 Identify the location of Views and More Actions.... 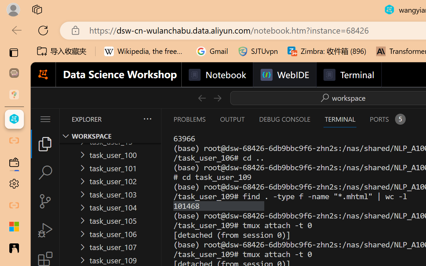
(147, 119).